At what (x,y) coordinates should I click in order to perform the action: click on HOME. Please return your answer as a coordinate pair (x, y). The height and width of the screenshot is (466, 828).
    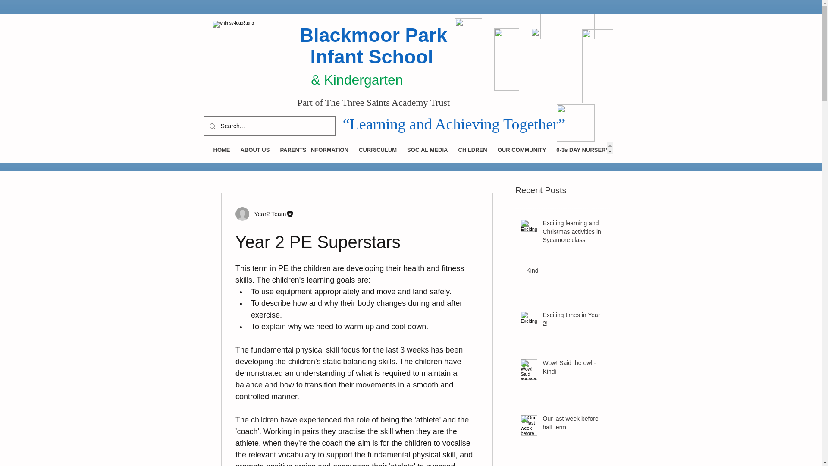
    Looking at the image, I should click on (221, 148).